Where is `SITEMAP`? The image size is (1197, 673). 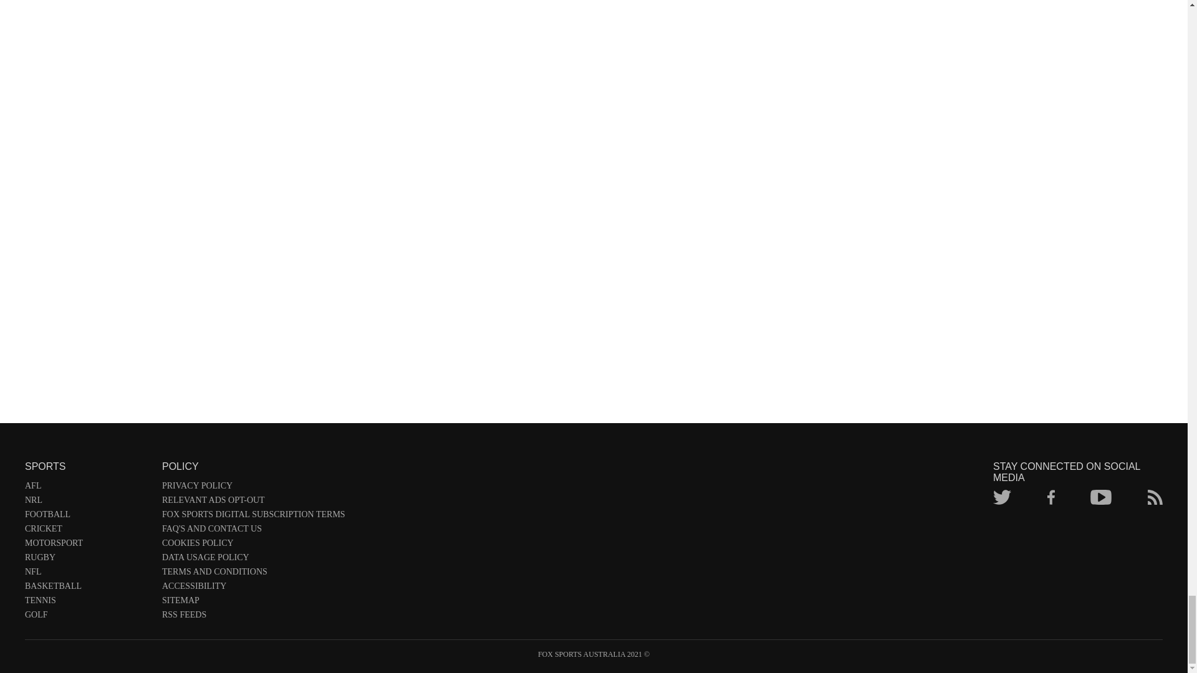
SITEMAP is located at coordinates (253, 602).